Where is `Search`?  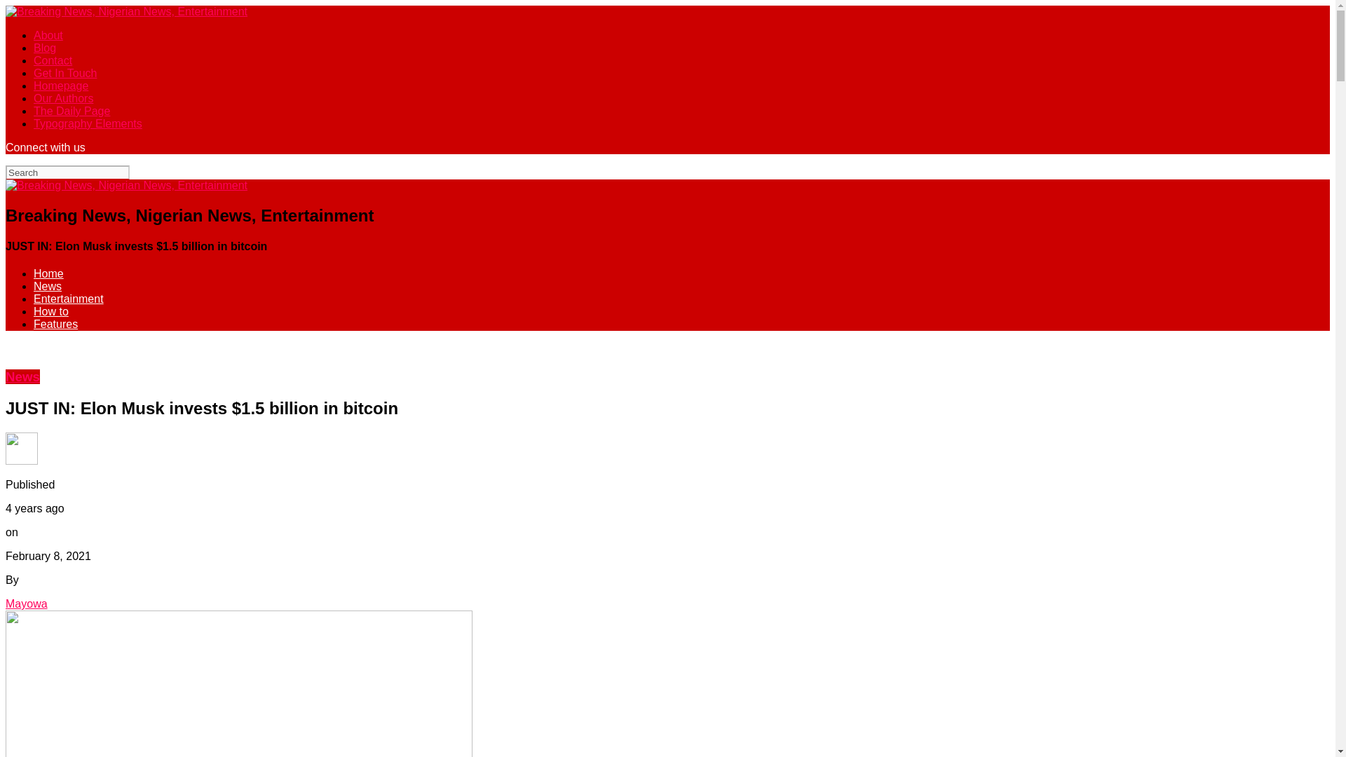 Search is located at coordinates (67, 172).